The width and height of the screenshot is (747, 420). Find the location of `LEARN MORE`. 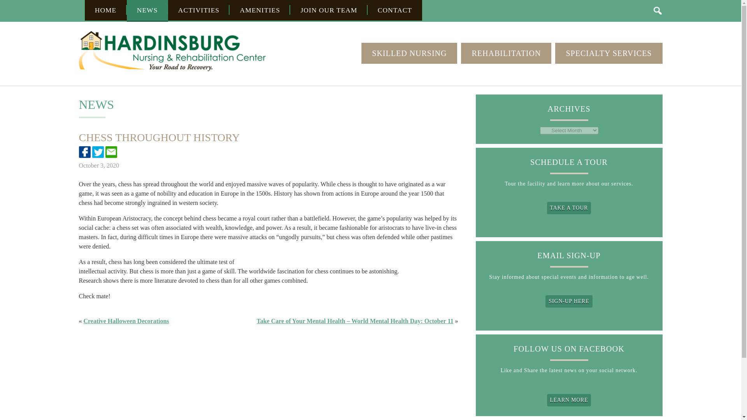

LEARN MORE is located at coordinates (569, 400).